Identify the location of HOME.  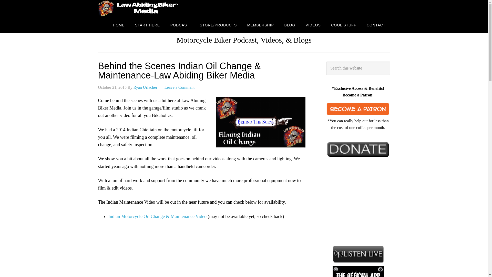
(119, 25).